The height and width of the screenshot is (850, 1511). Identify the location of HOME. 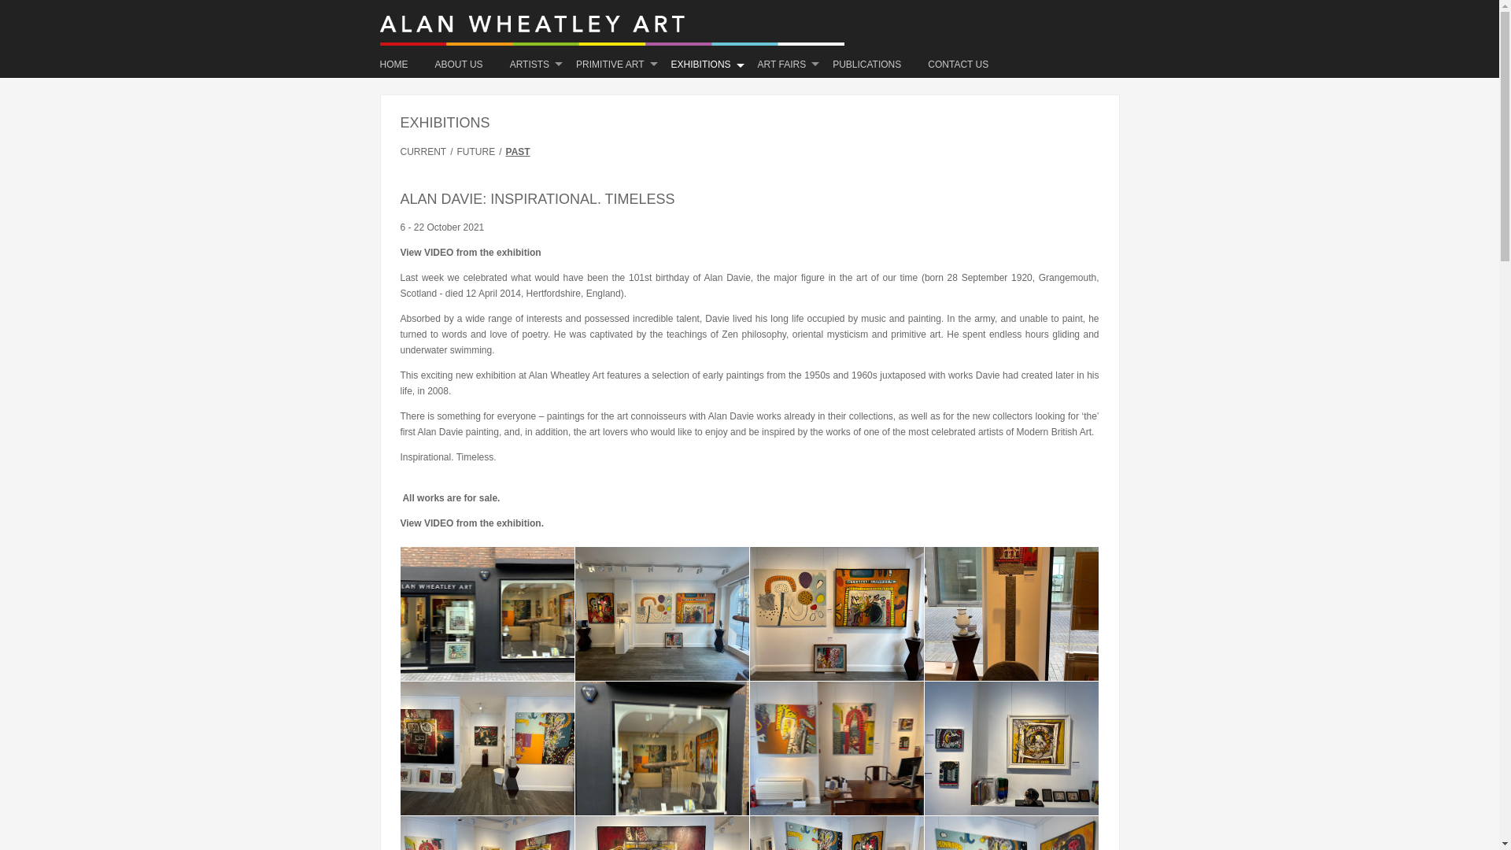
(400, 65).